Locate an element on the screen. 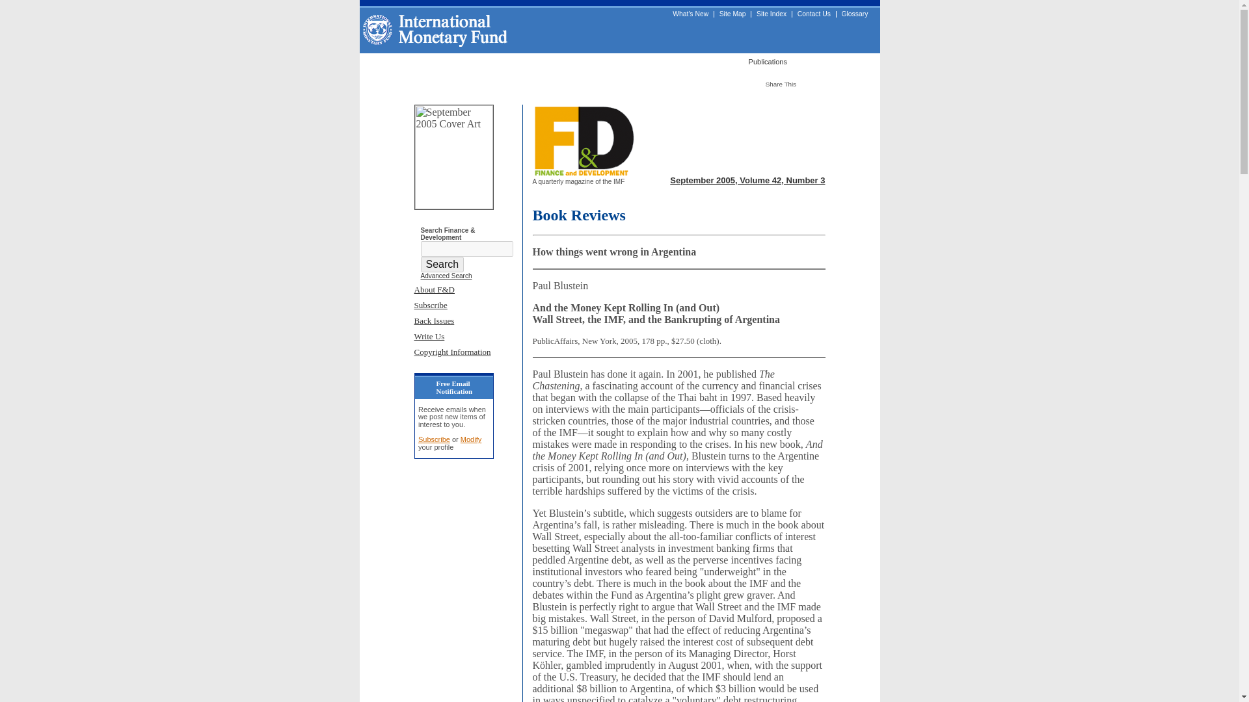  Home is located at coordinates (379, 60).